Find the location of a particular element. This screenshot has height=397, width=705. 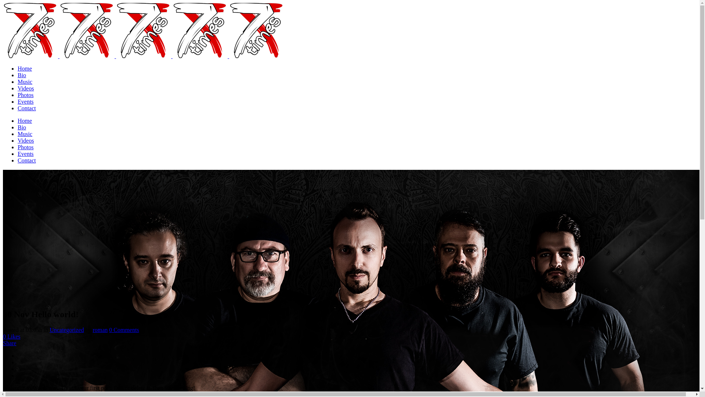

Music is located at coordinates (25, 134).